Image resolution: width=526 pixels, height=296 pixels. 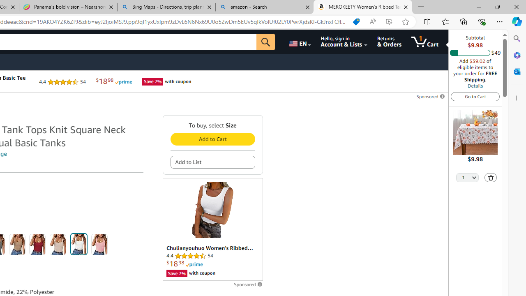 I want to click on Khaki, so click(x=17, y=244).